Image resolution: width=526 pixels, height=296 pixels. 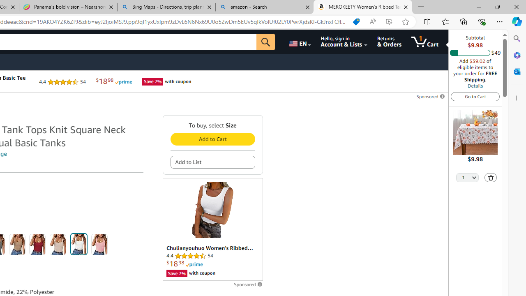 I want to click on Khaki, so click(x=17, y=244).